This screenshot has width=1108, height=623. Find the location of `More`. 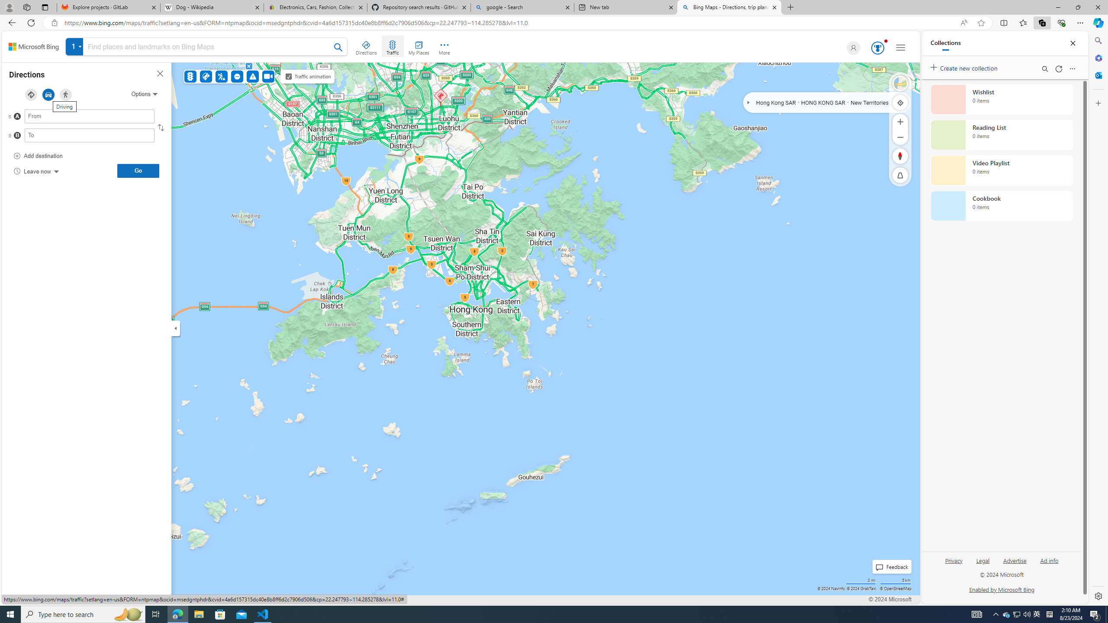

More is located at coordinates (444, 46).